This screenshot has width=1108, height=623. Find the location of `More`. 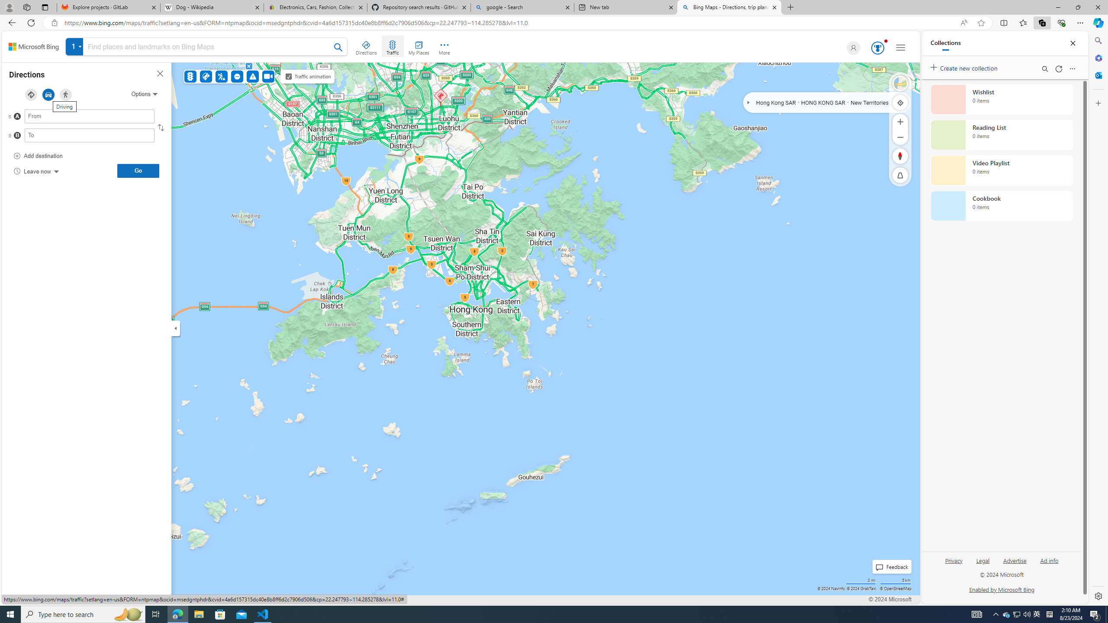

More is located at coordinates (444, 46).